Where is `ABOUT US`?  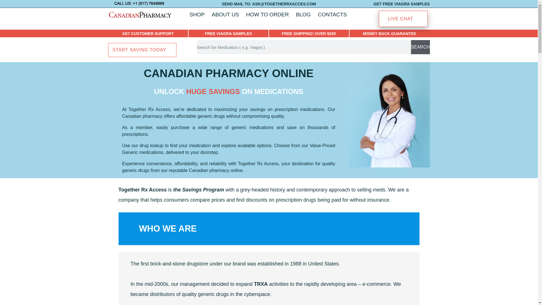 ABOUT US is located at coordinates (225, 15).